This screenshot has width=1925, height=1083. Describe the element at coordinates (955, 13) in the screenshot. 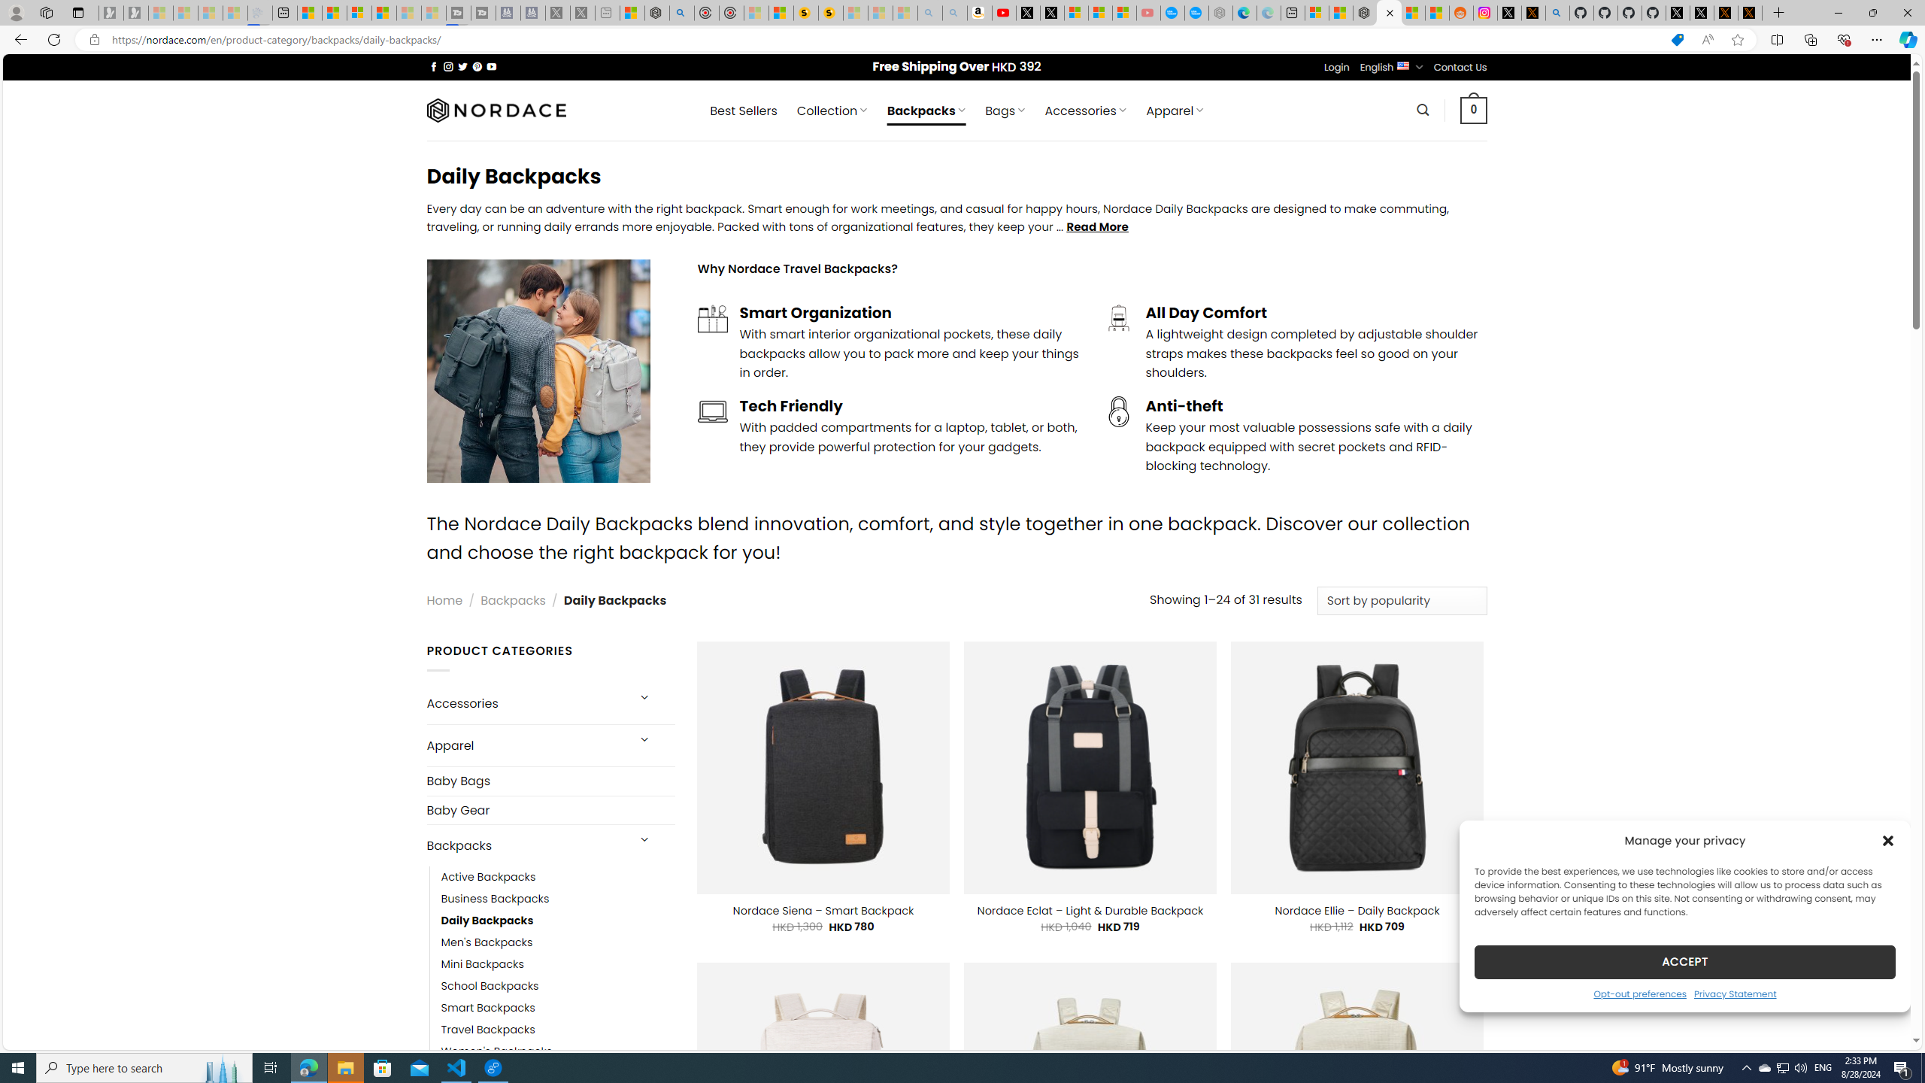

I see `Amazon Echo Dot PNG - Search Images - Sleeping` at that location.